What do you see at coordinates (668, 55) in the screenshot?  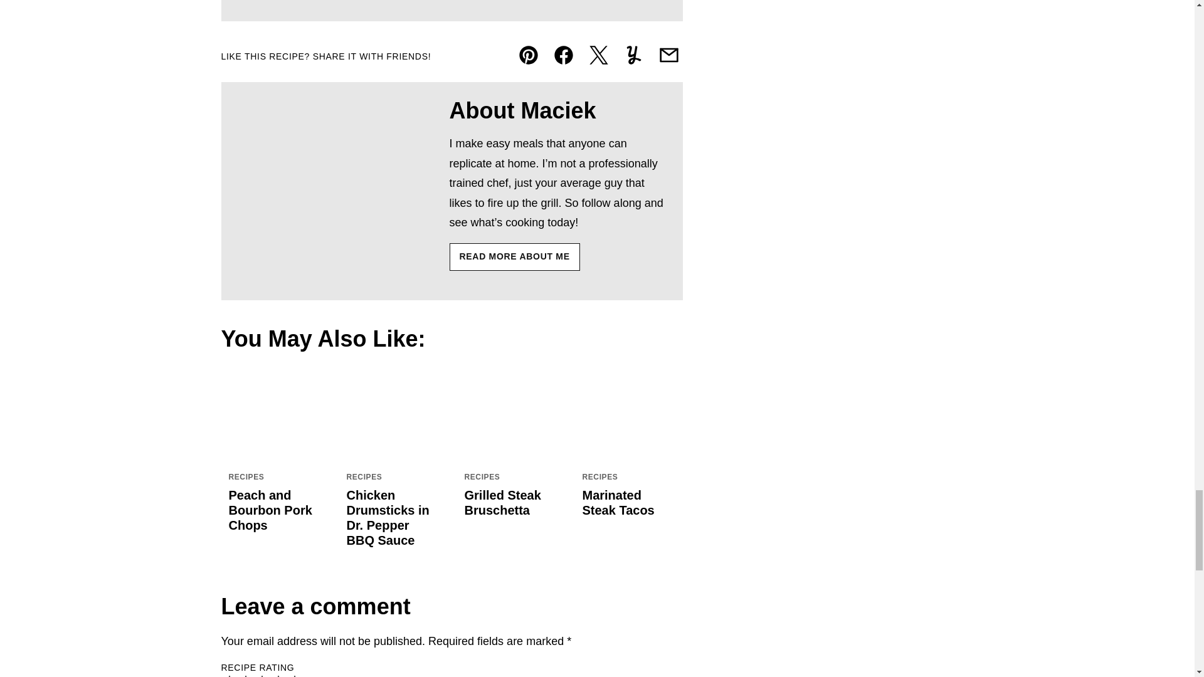 I see `Share via Email` at bounding box center [668, 55].